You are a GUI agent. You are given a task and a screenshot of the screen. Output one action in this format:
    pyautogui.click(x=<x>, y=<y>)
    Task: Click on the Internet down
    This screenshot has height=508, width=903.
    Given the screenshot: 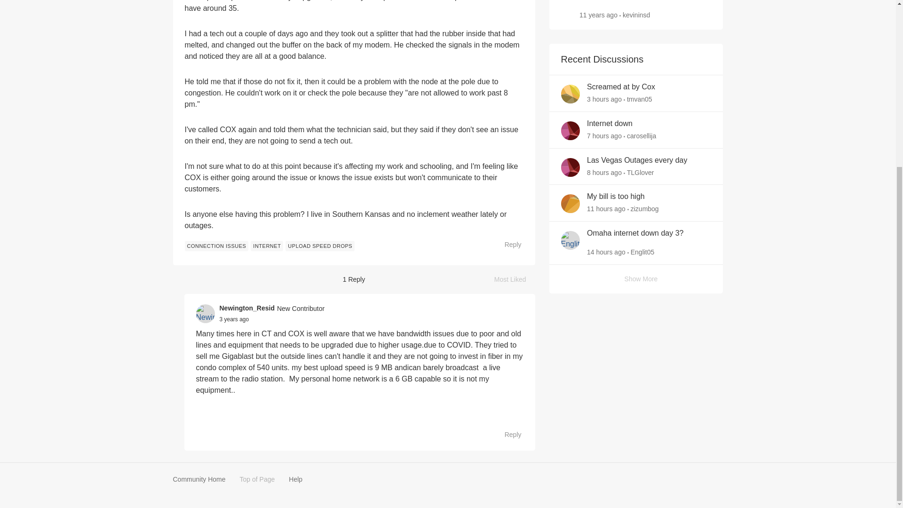 What is the action you would take?
    pyautogui.click(x=610, y=124)
    